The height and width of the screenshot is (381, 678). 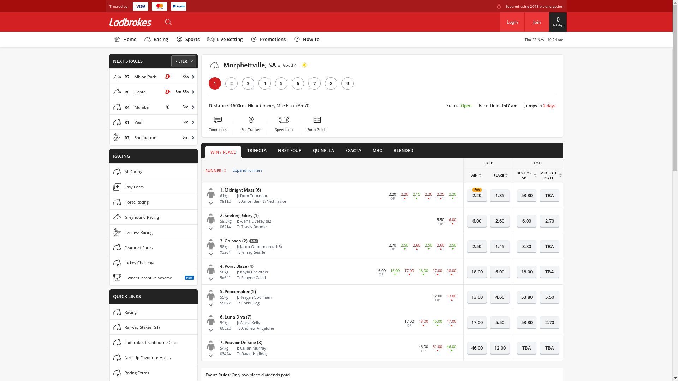 What do you see at coordinates (512, 22) in the screenshot?
I see `Login` at bounding box center [512, 22].